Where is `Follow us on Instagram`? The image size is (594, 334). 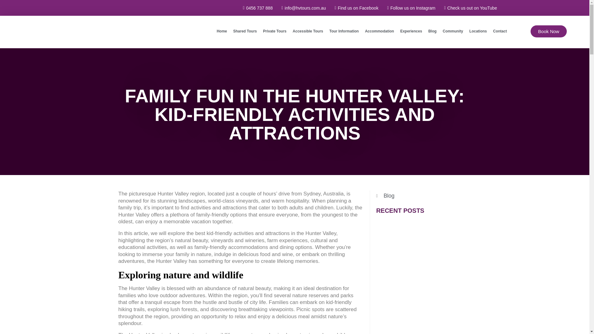 Follow us on Instagram is located at coordinates (409, 7).